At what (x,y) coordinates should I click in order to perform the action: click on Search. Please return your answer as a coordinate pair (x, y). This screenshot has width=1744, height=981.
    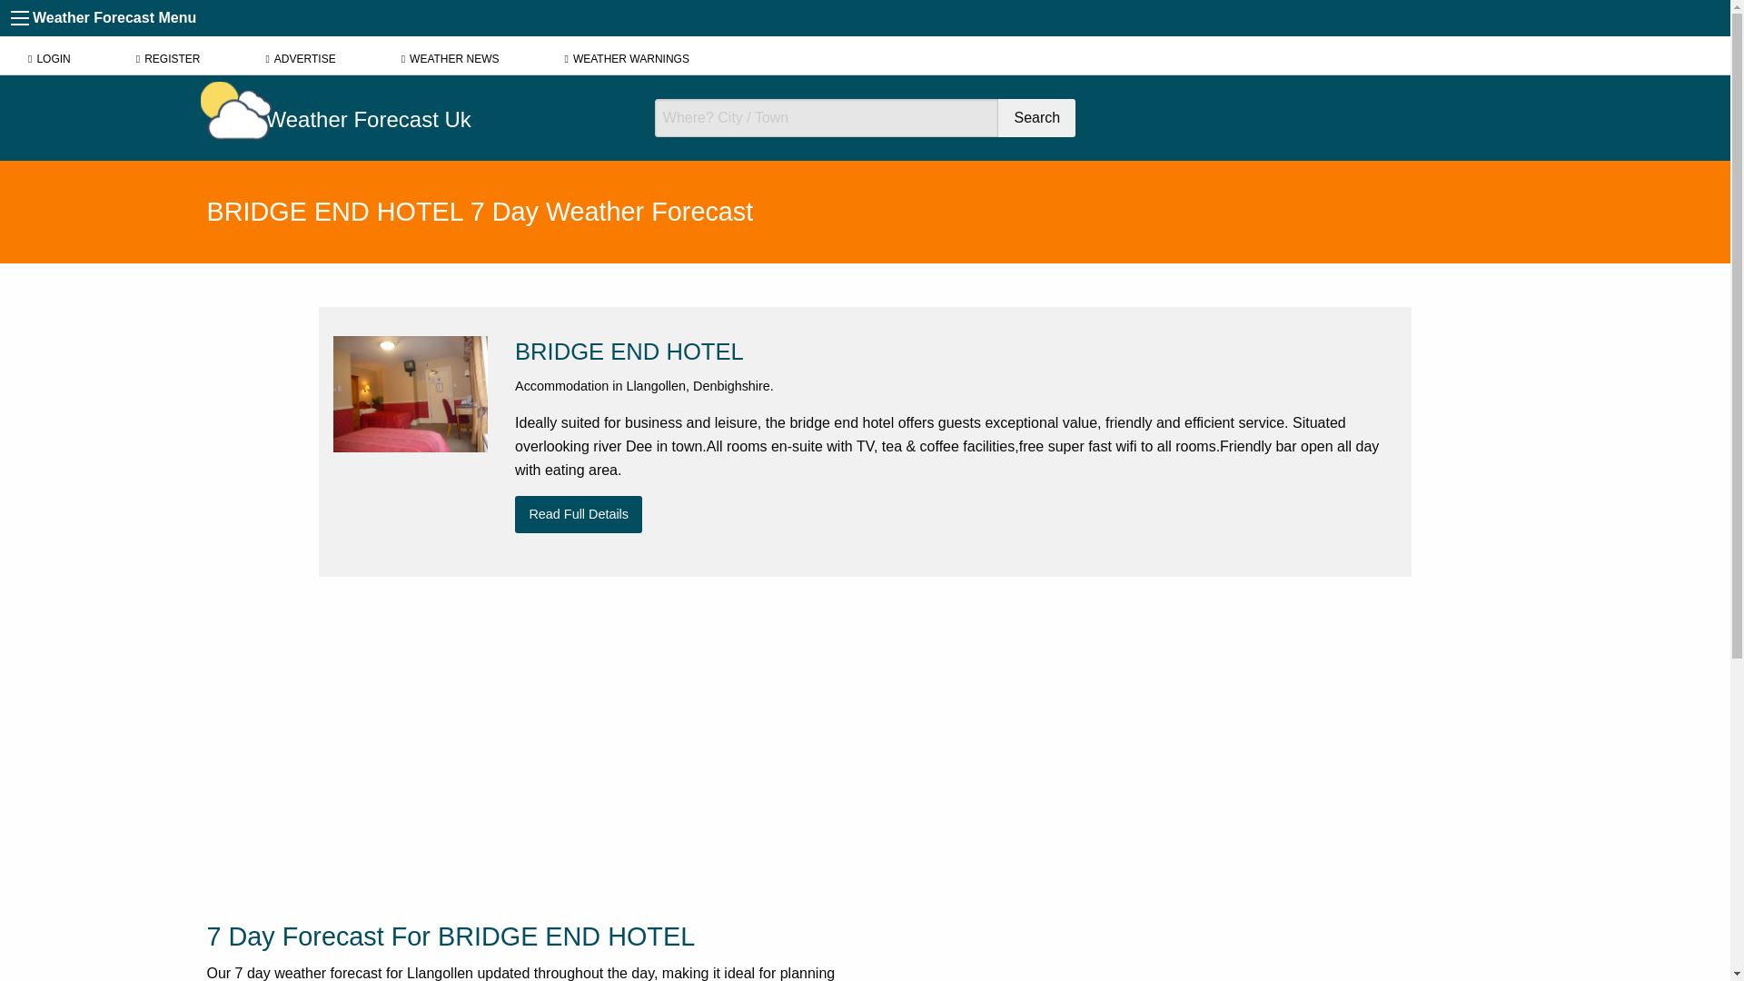
    Looking at the image, I should click on (1036, 118).